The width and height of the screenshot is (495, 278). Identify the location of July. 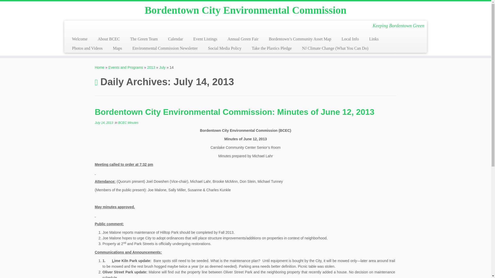
(162, 67).